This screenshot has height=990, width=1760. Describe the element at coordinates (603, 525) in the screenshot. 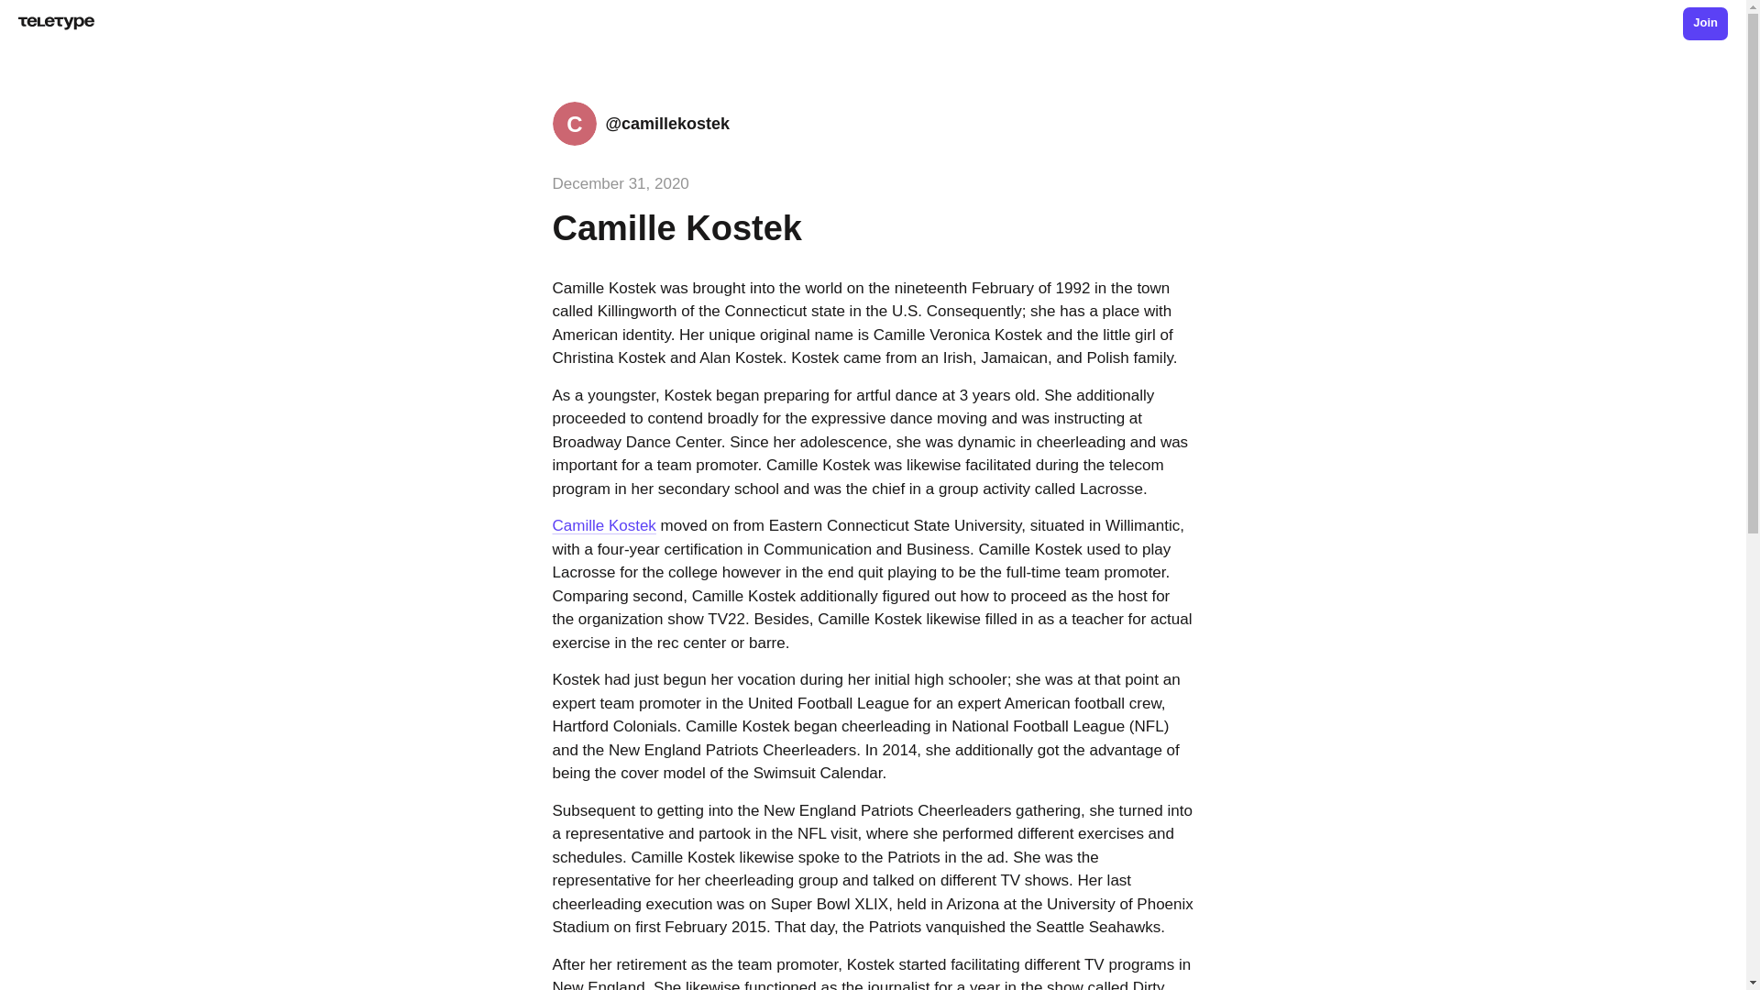

I see `Camille Kostek` at that location.